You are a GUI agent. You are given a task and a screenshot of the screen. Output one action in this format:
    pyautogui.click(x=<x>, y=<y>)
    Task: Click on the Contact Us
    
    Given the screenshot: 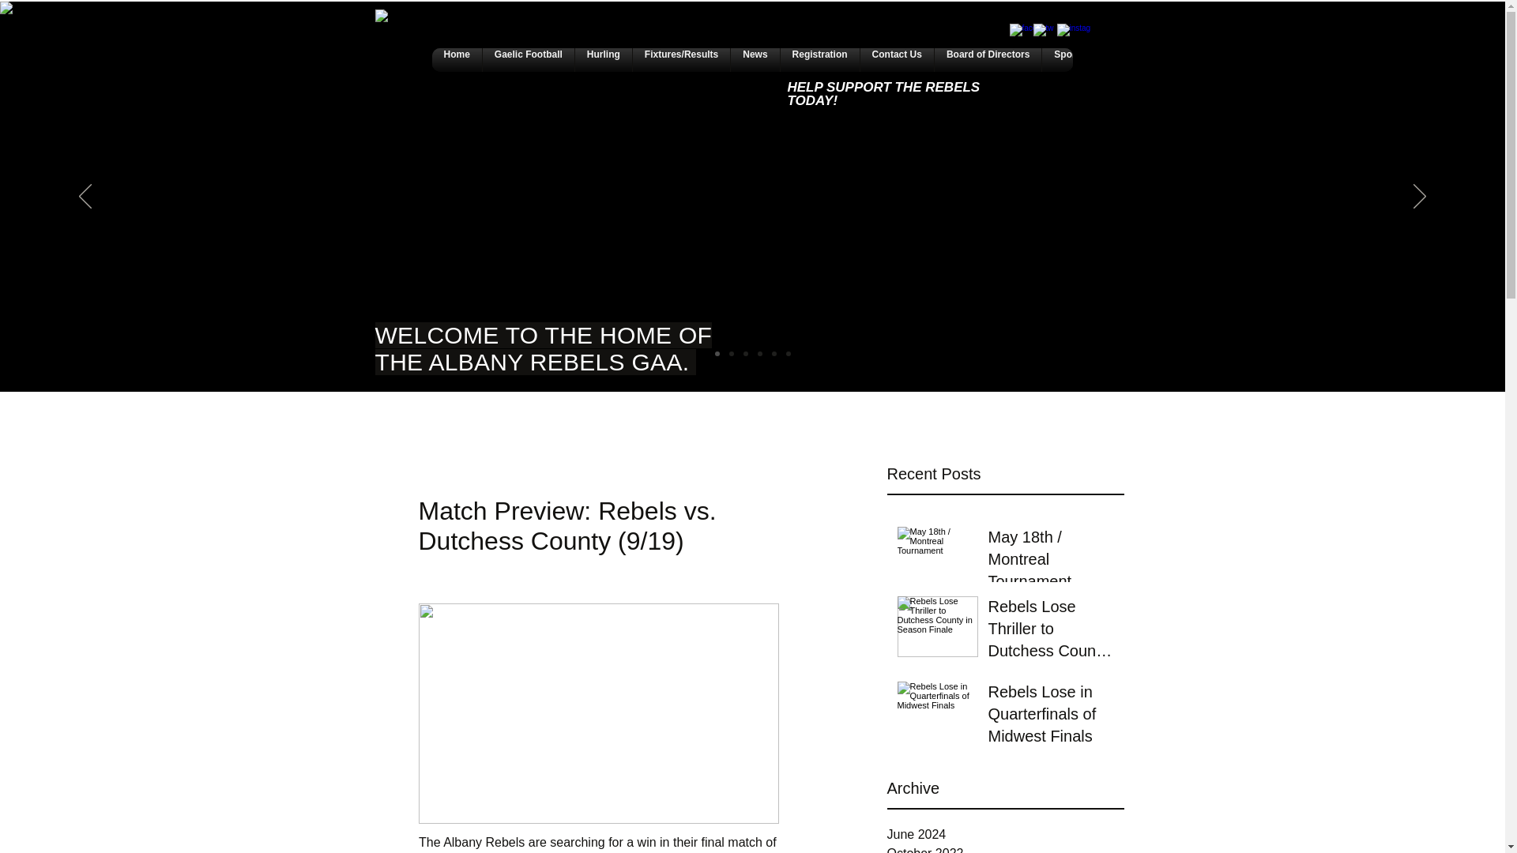 What is the action you would take?
    pyautogui.click(x=897, y=59)
    